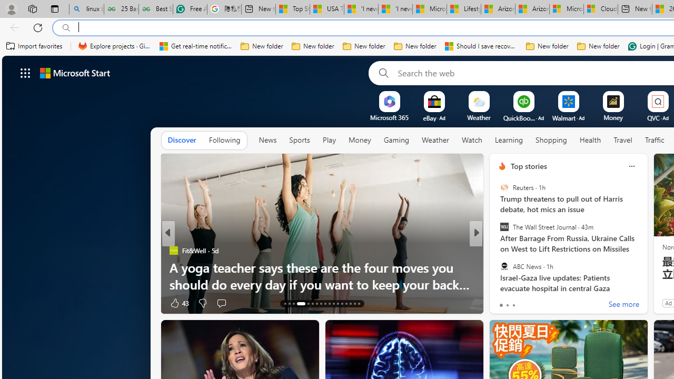 The height and width of the screenshot is (379, 674). What do you see at coordinates (503, 302) in the screenshot?
I see `56 Like` at bounding box center [503, 302].